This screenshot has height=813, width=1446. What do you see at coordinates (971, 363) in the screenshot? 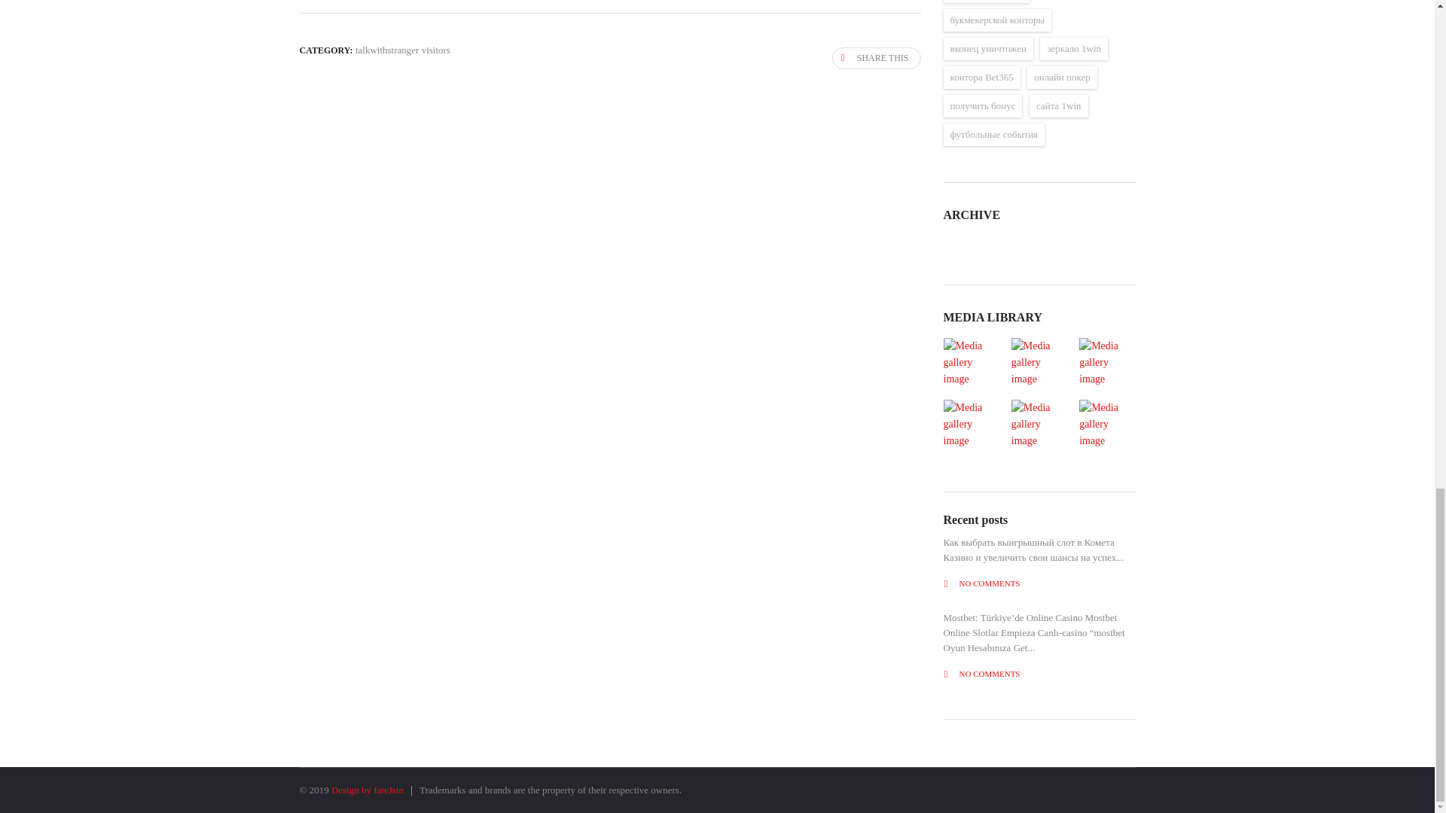
I see `Watch in popup` at bounding box center [971, 363].